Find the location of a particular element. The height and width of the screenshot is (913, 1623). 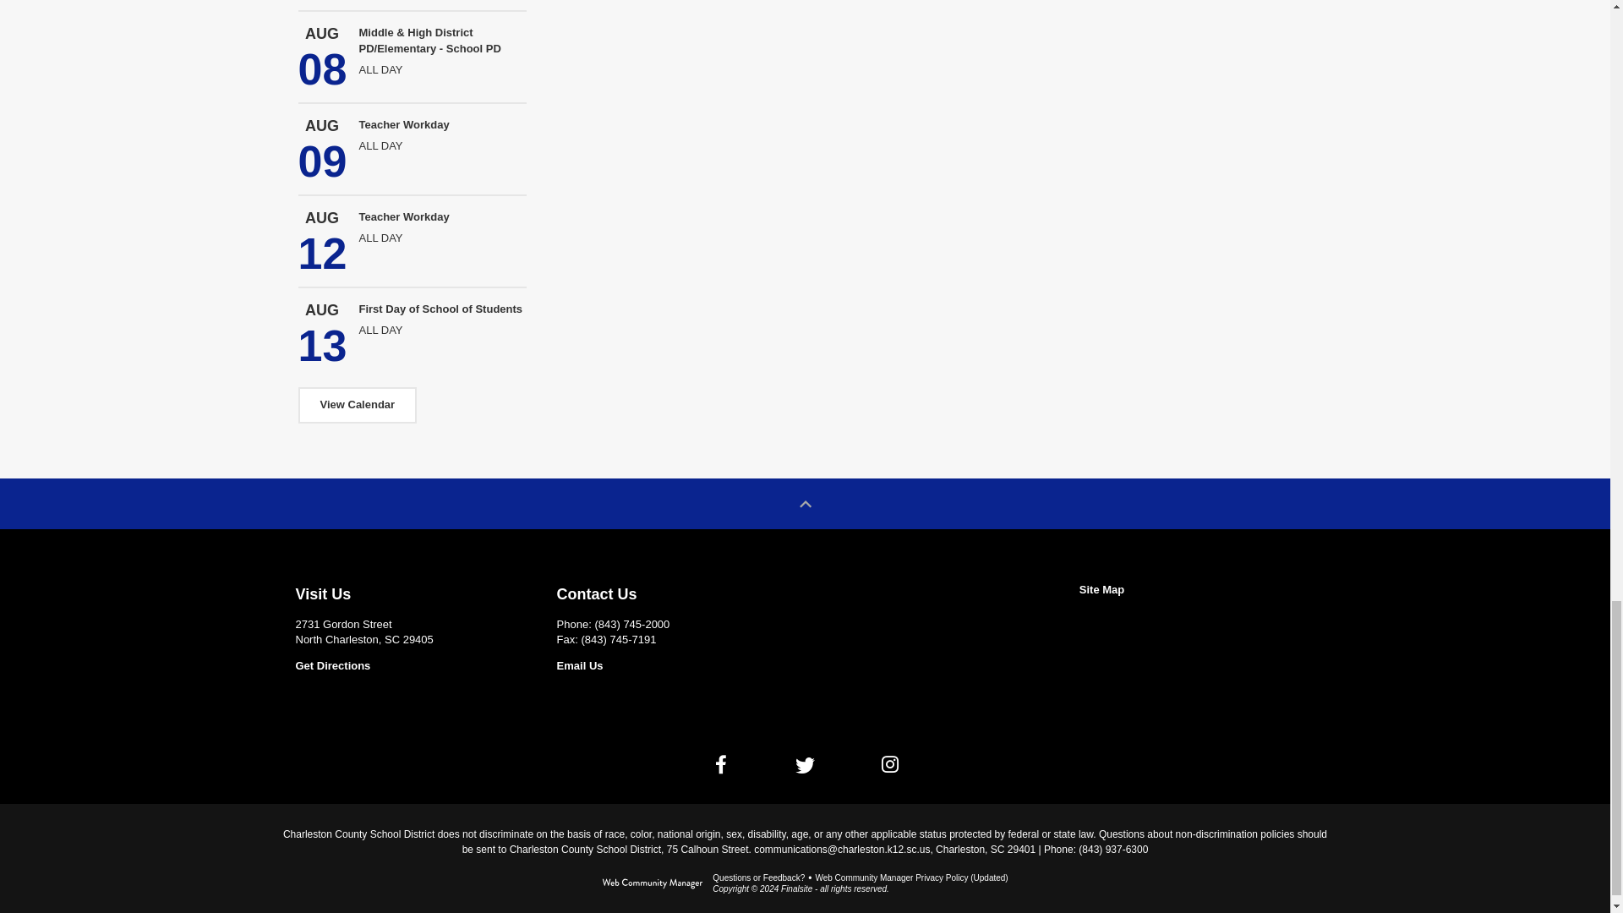

Click to email the primary contact is located at coordinates (758, 877).